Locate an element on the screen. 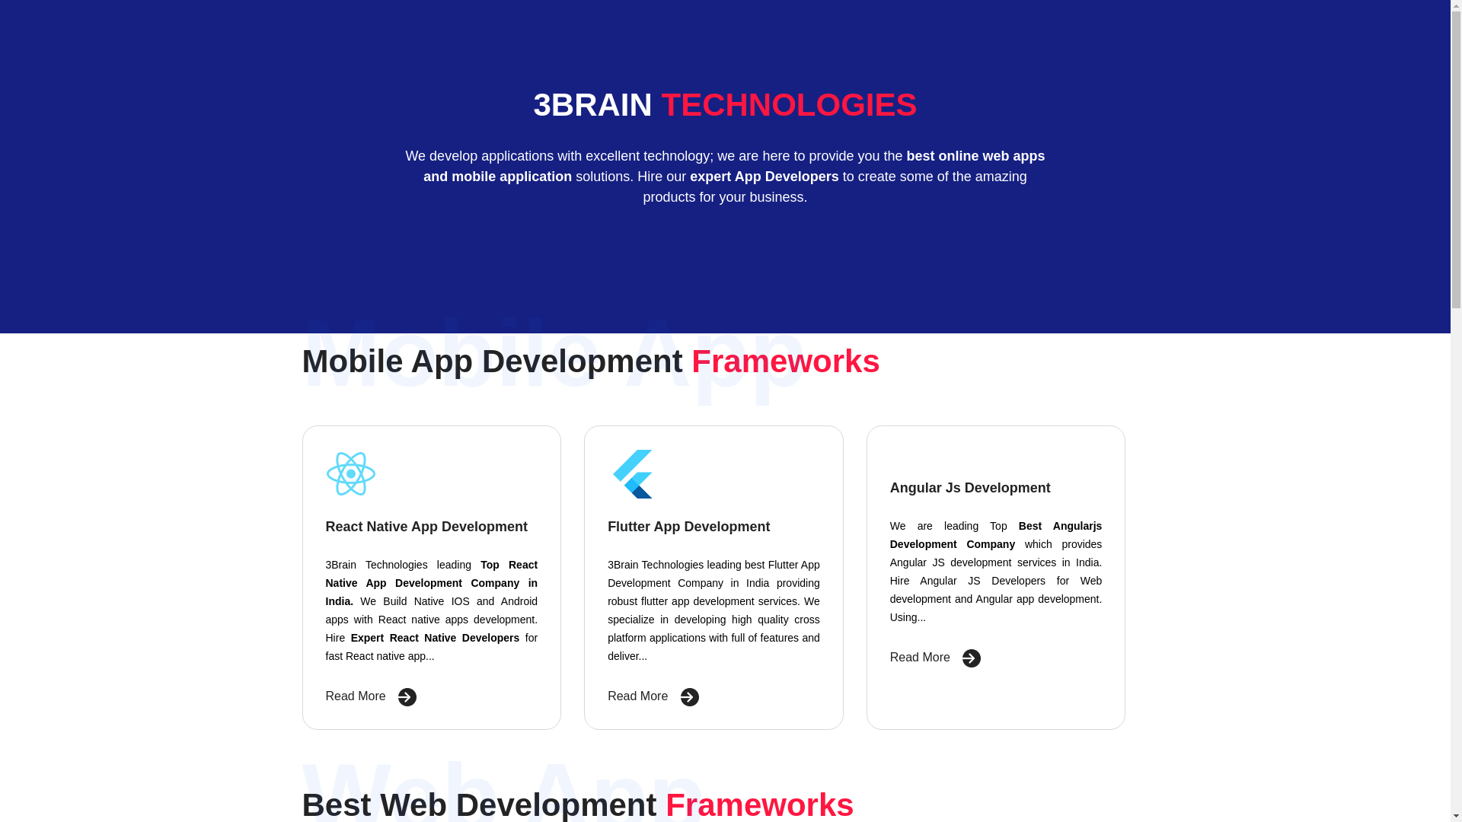 The height and width of the screenshot is (822, 1462). estimate-btn is located at coordinates (687, 697).